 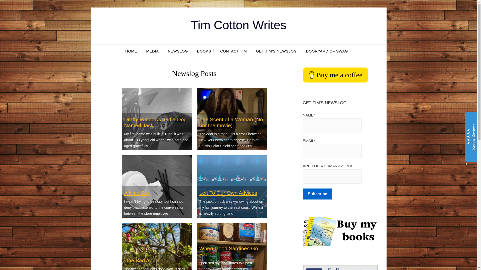 What do you see at coordinates (327, 51) in the screenshot?
I see `DOORYARD OF SWAG` at bounding box center [327, 51].